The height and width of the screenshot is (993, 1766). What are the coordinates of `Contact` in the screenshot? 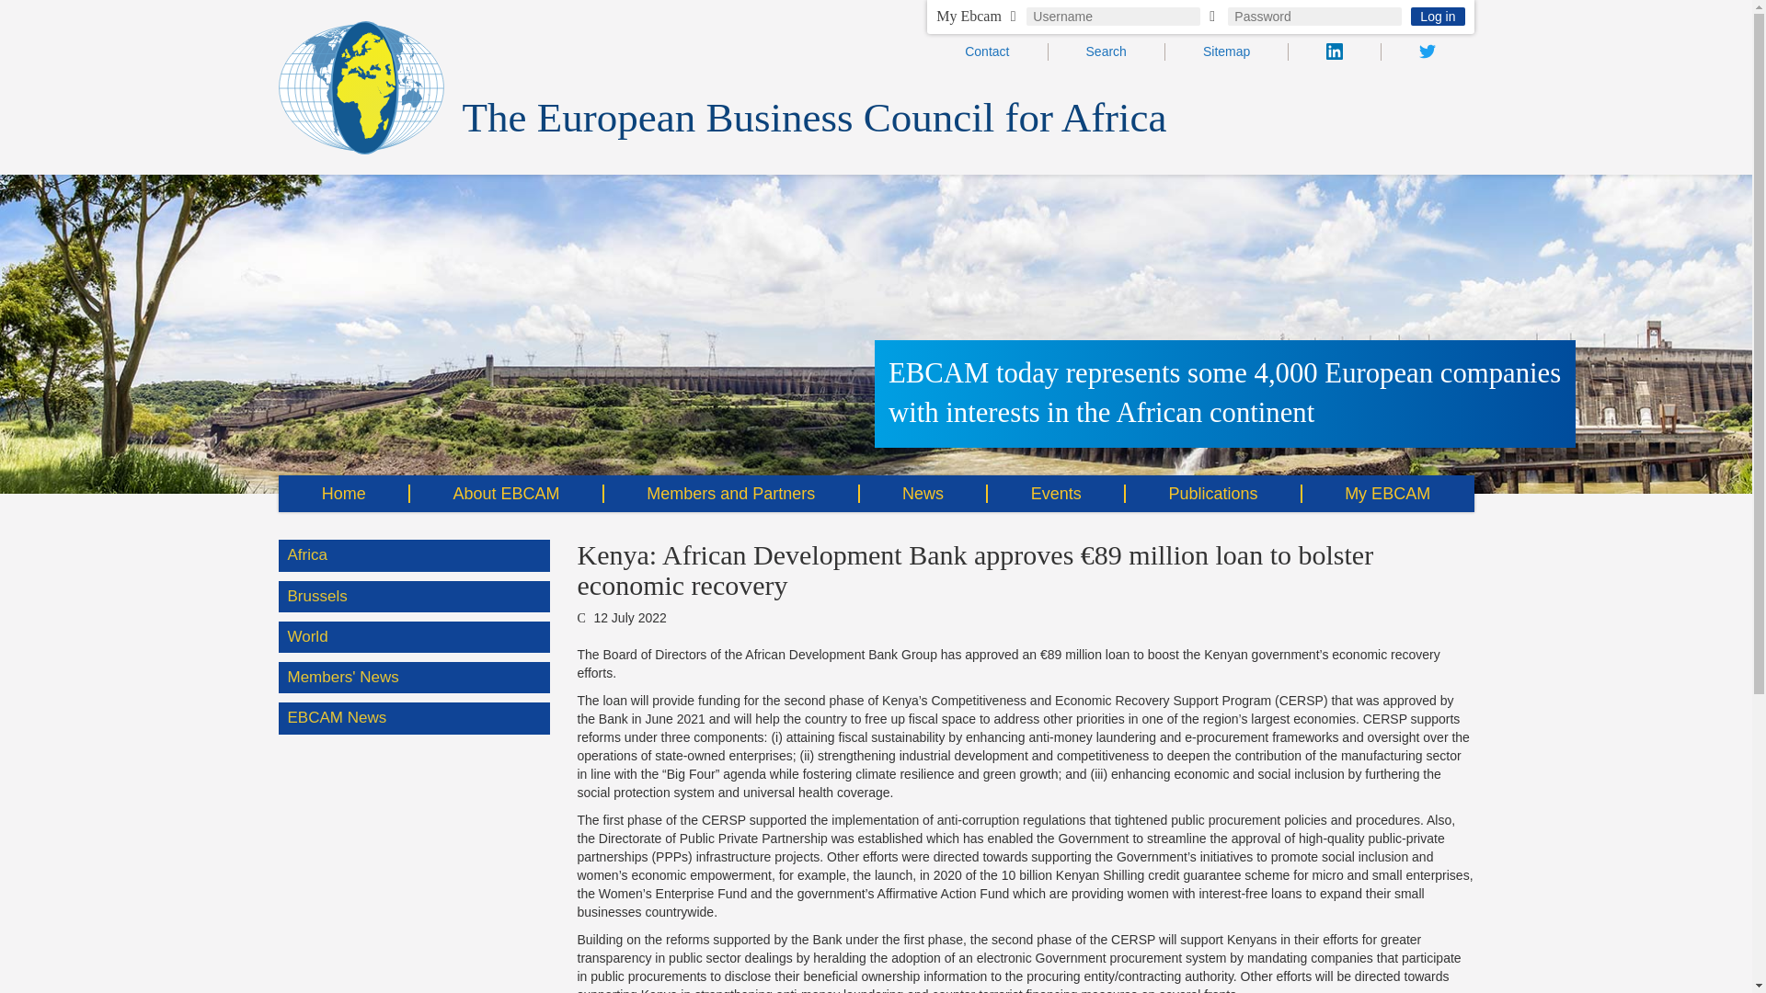 It's located at (986, 51).